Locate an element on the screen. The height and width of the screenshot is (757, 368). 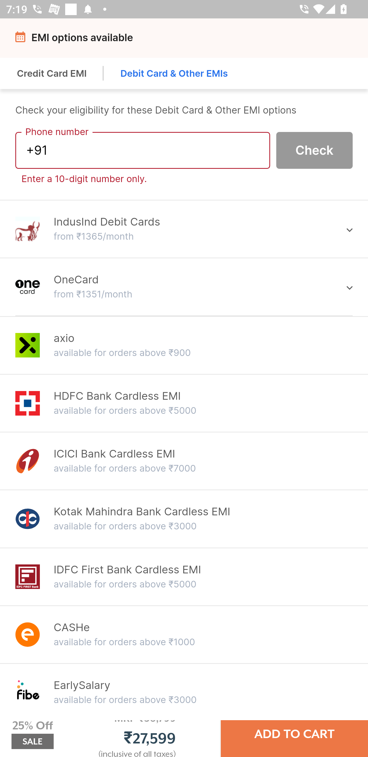
Check is located at coordinates (314, 150).